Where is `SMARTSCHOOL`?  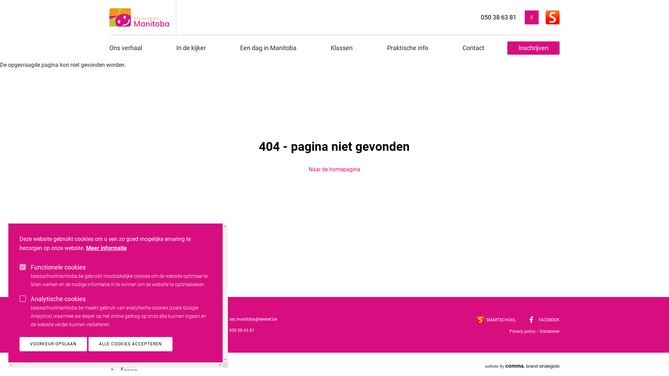
SMARTSCHOOL is located at coordinates (496, 320).